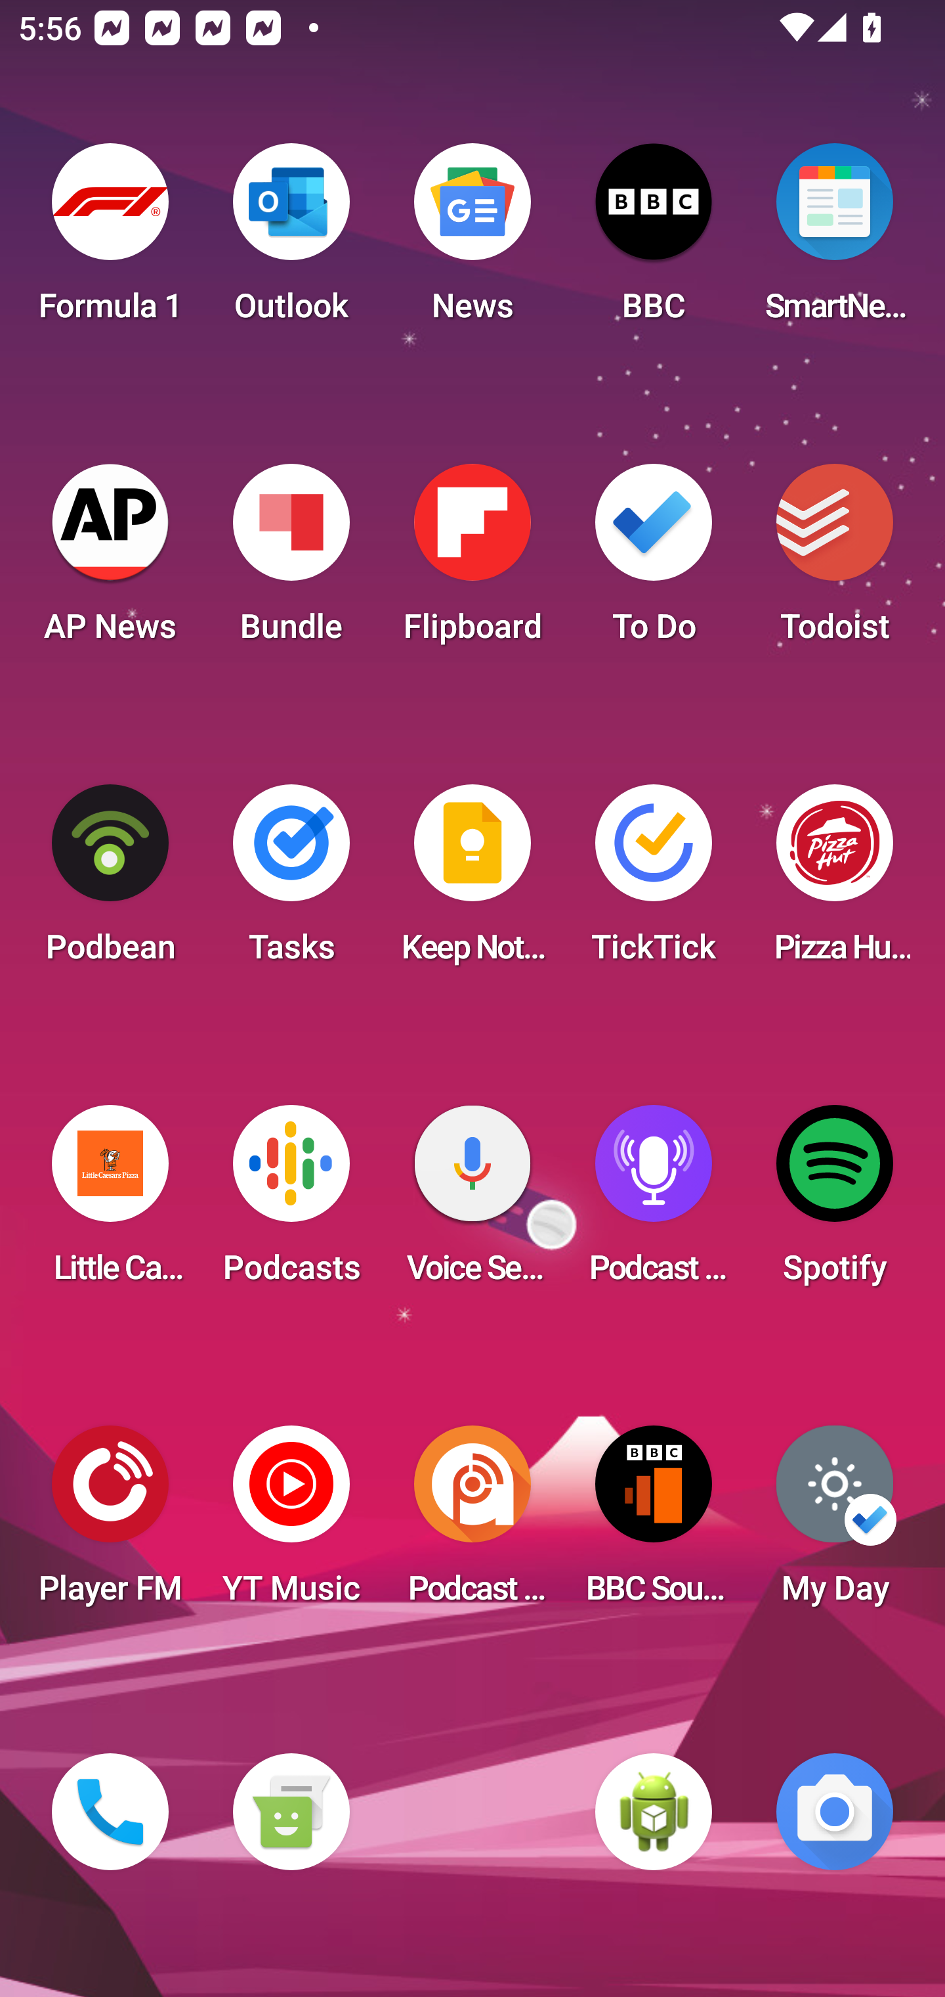 The height and width of the screenshot is (1997, 945). Describe the element at coordinates (291, 882) in the screenshot. I see `Tasks` at that location.